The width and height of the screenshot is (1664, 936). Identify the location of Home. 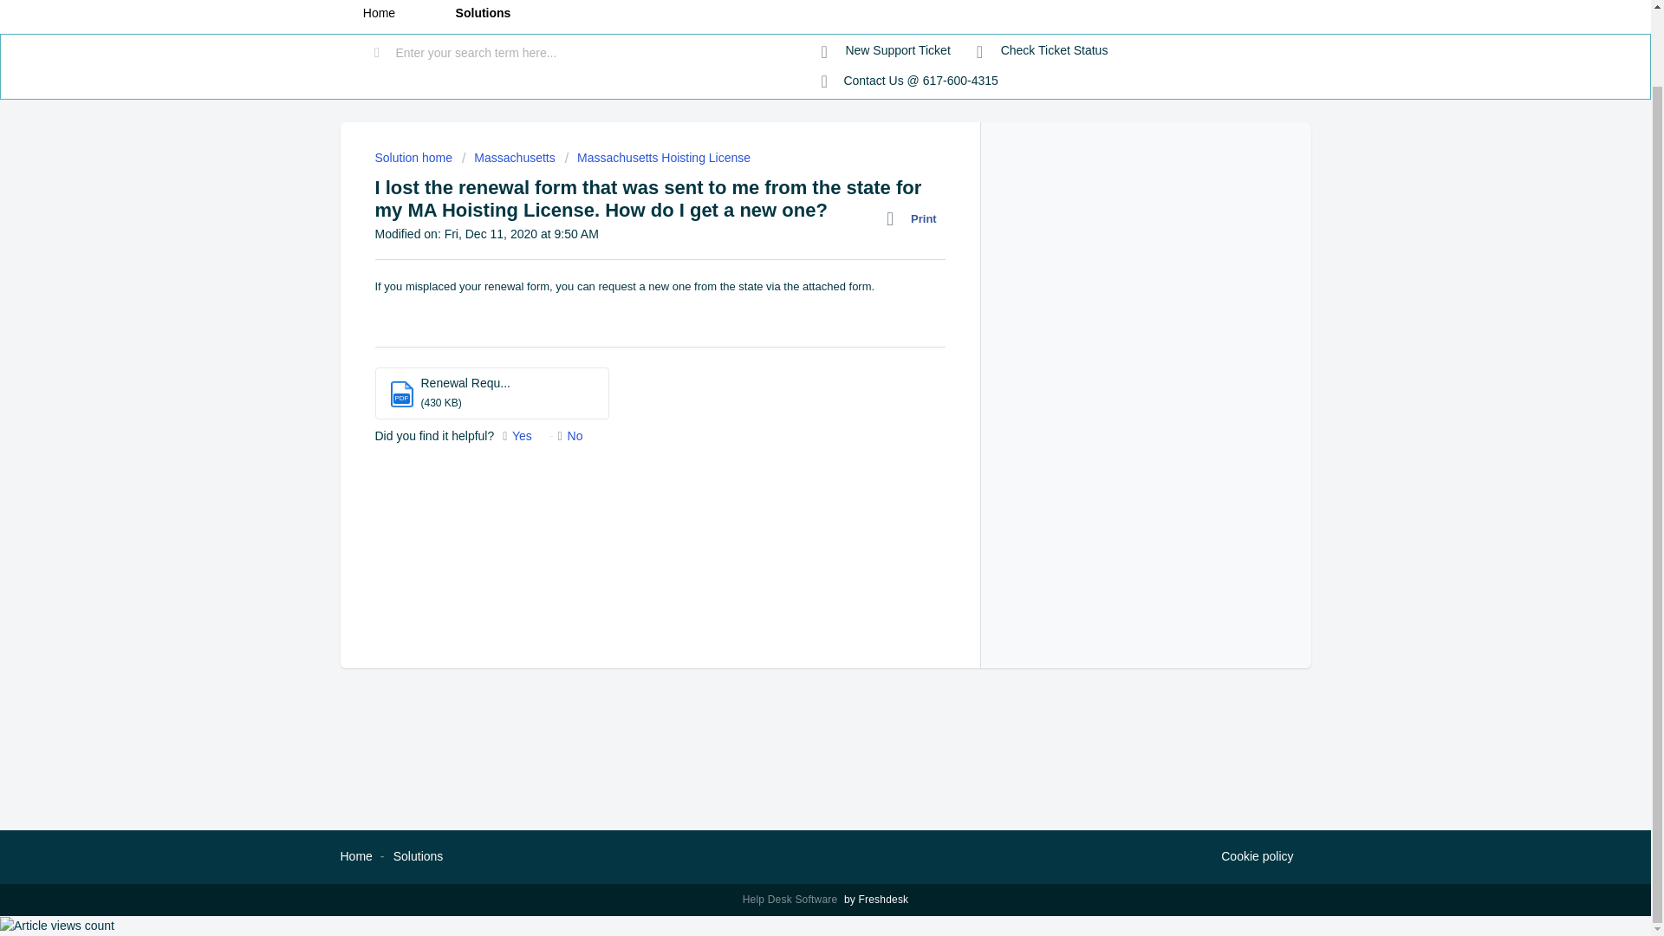
(355, 855).